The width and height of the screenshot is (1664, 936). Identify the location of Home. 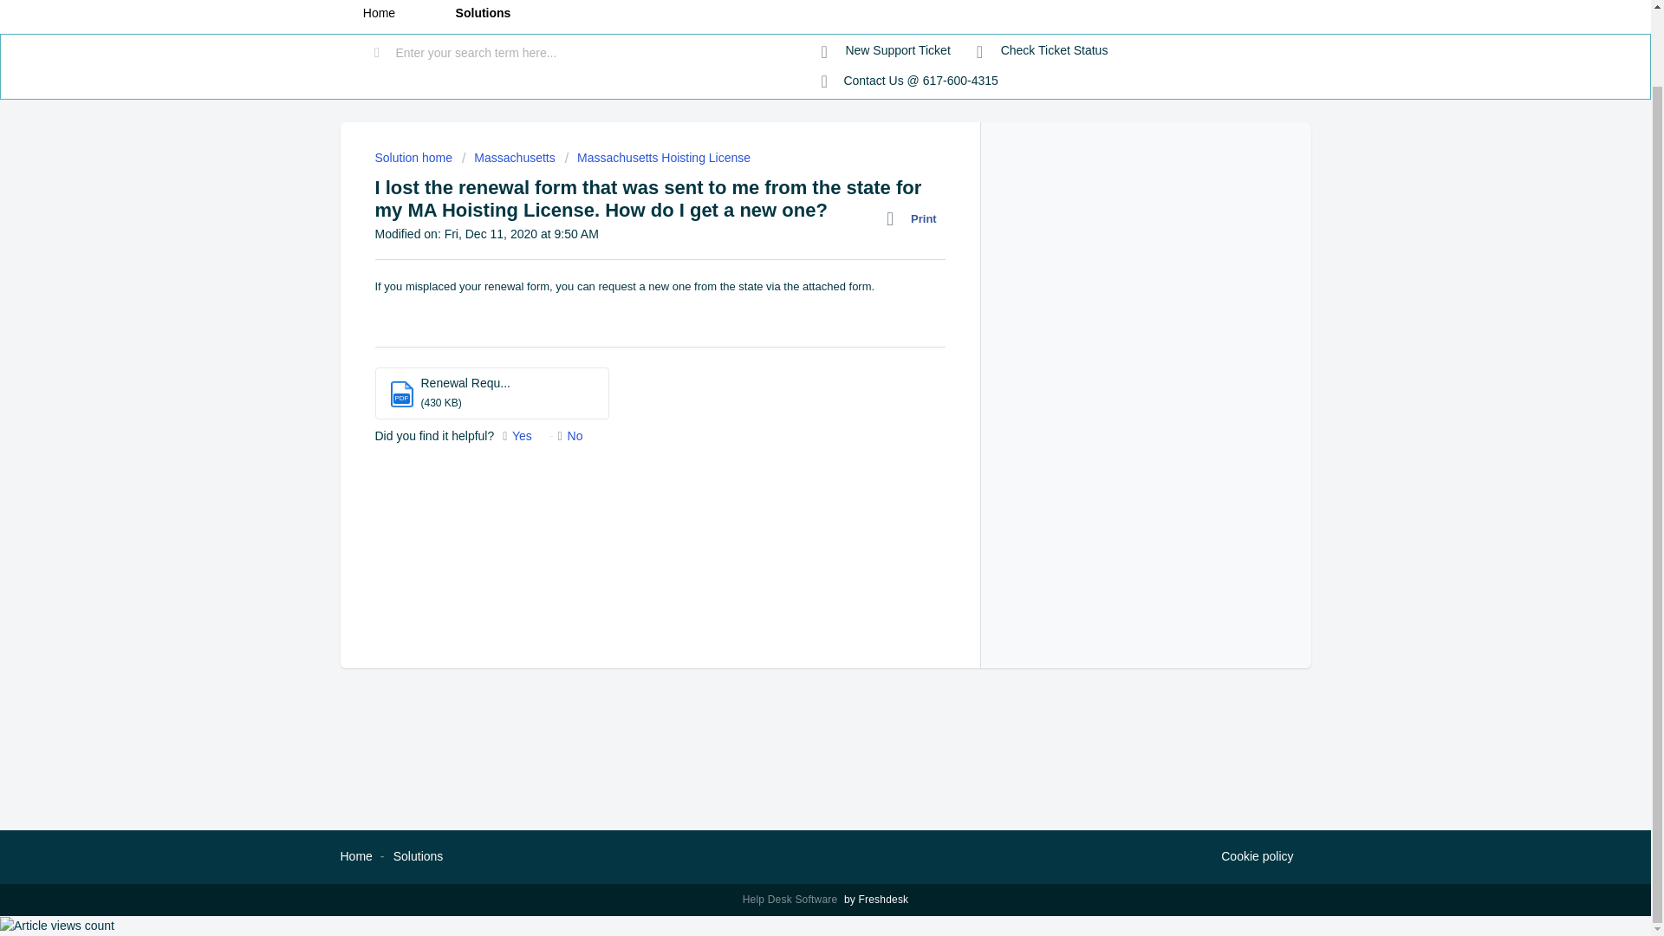
(355, 855).